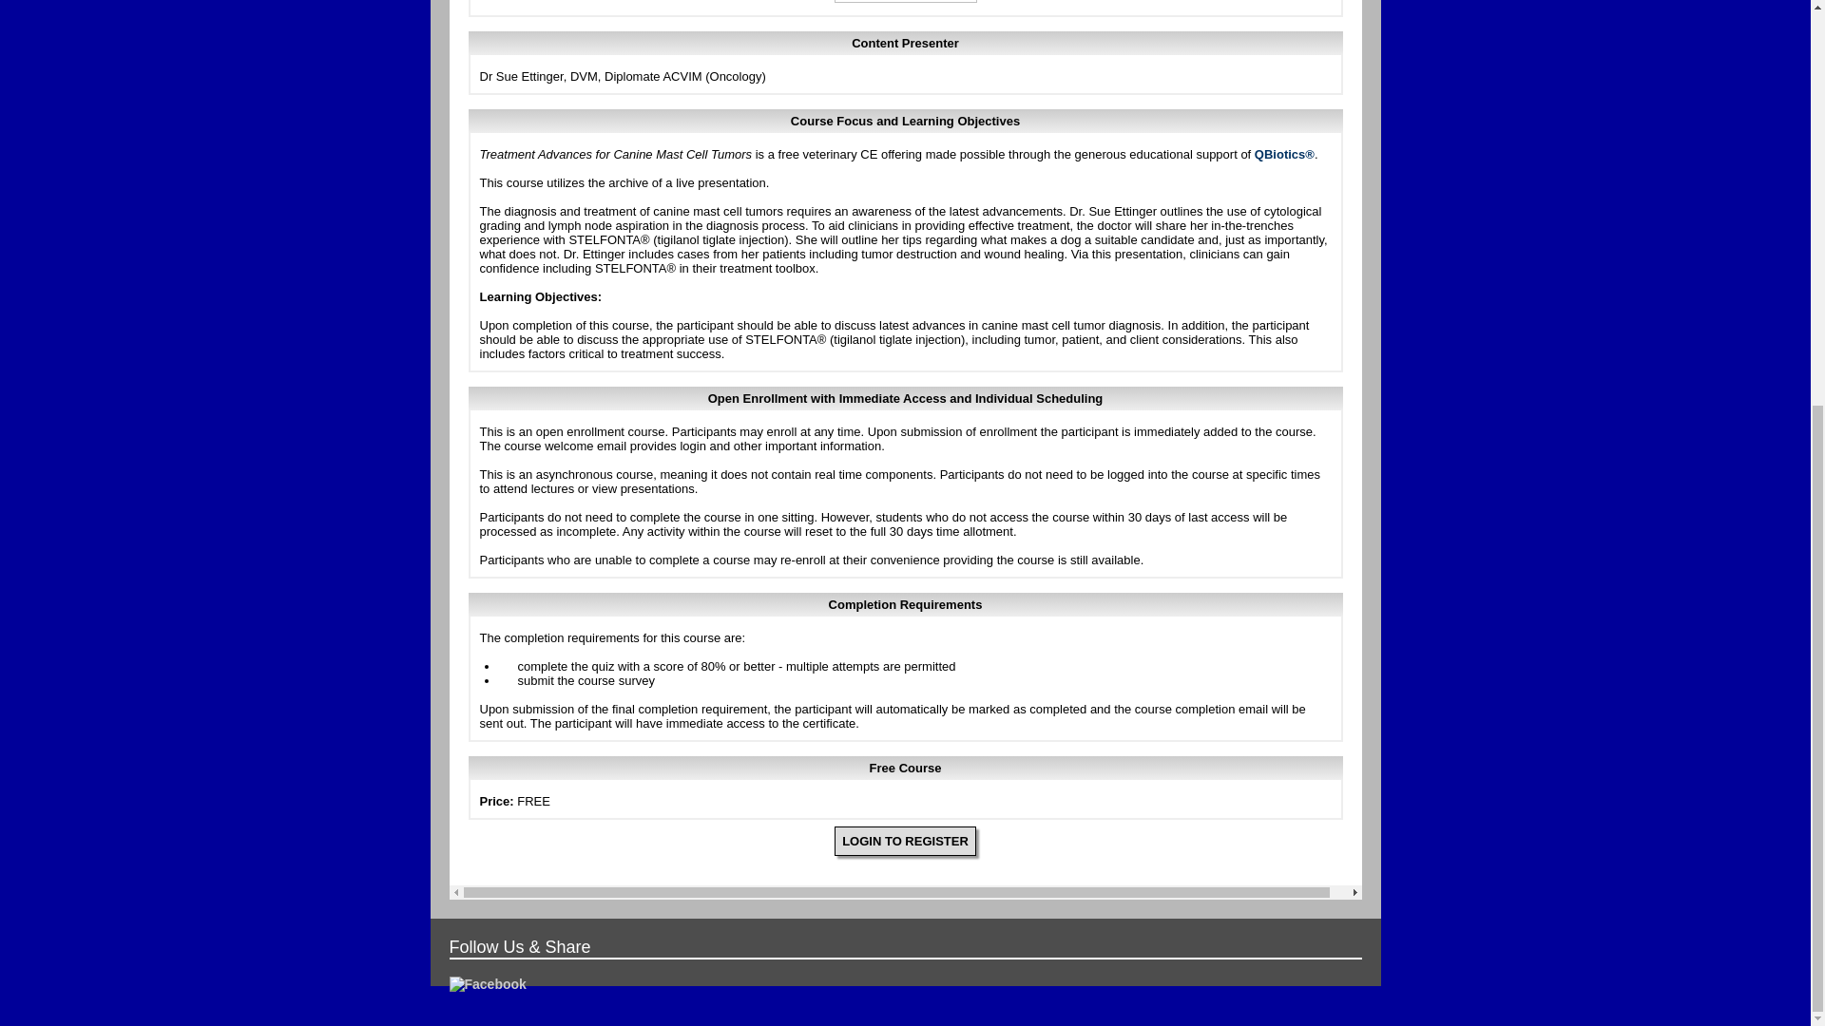 The height and width of the screenshot is (1026, 1825). Describe the element at coordinates (905, 841) in the screenshot. I see `LOGIN TO REGISTER` at that location.